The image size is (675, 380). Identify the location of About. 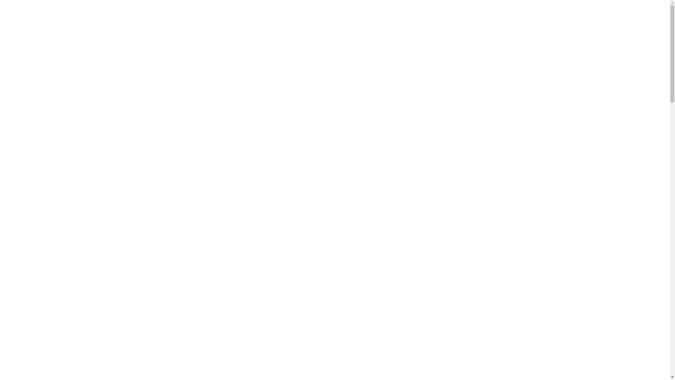
(470, 15).